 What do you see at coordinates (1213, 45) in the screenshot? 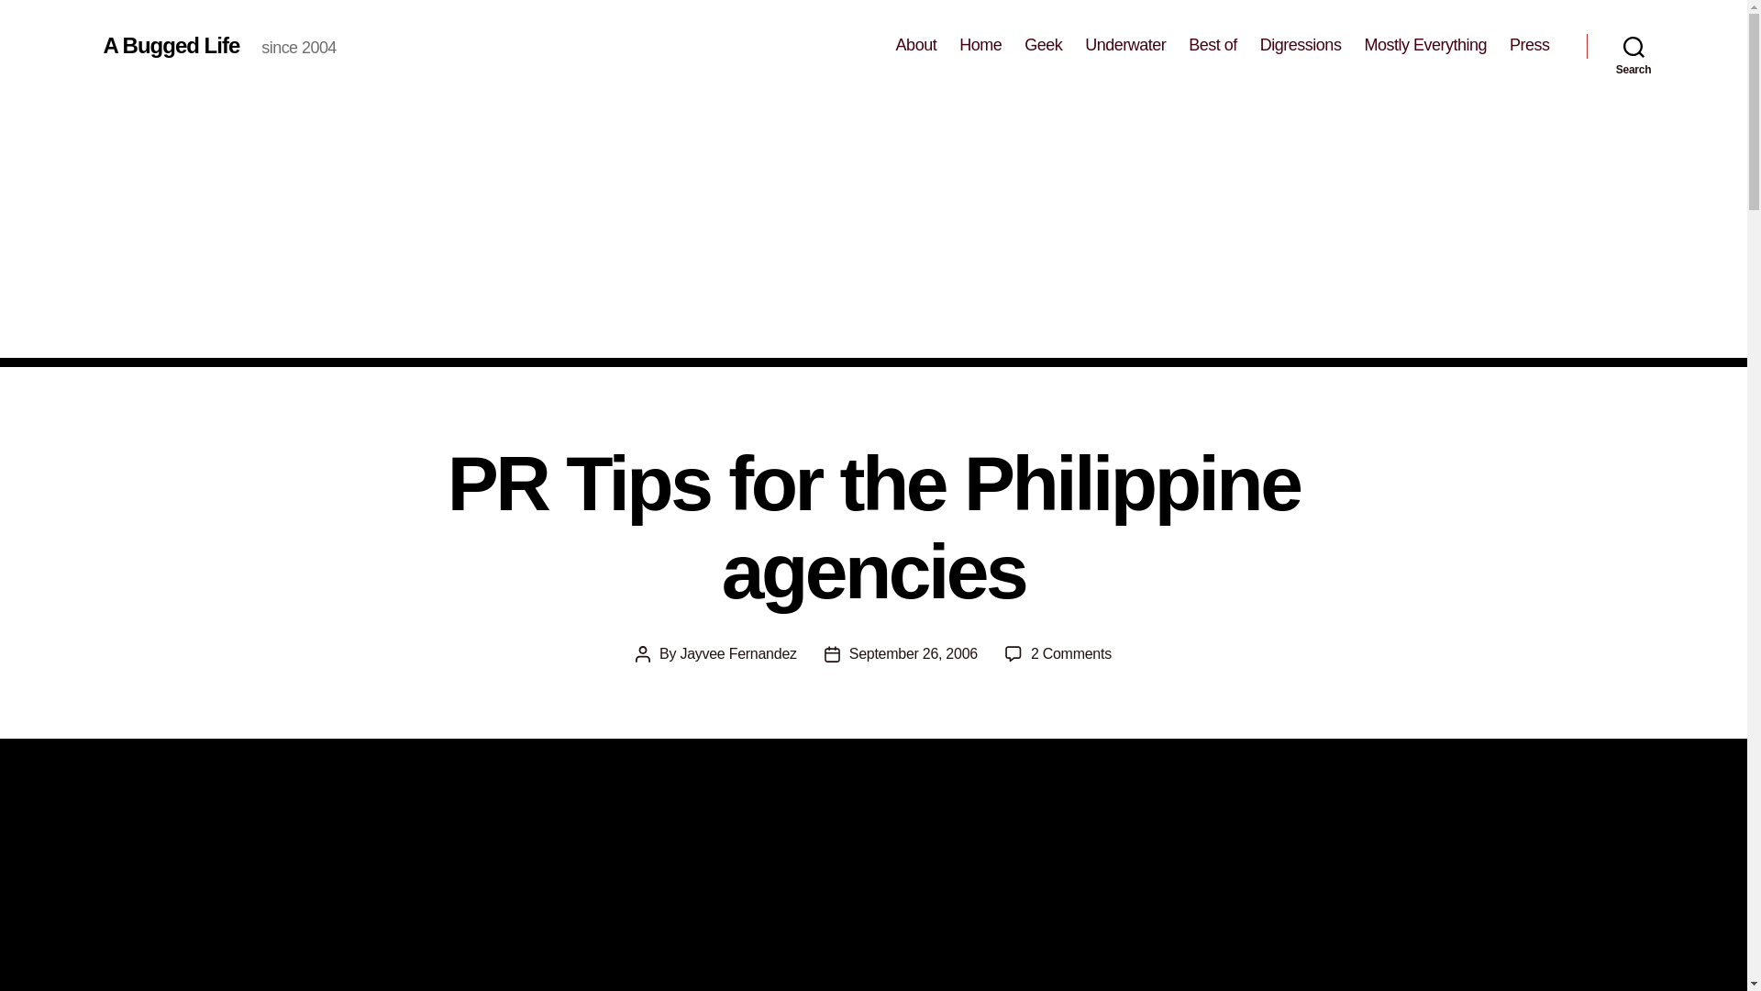
I see `Best of` at bounding box center [1213, 45].